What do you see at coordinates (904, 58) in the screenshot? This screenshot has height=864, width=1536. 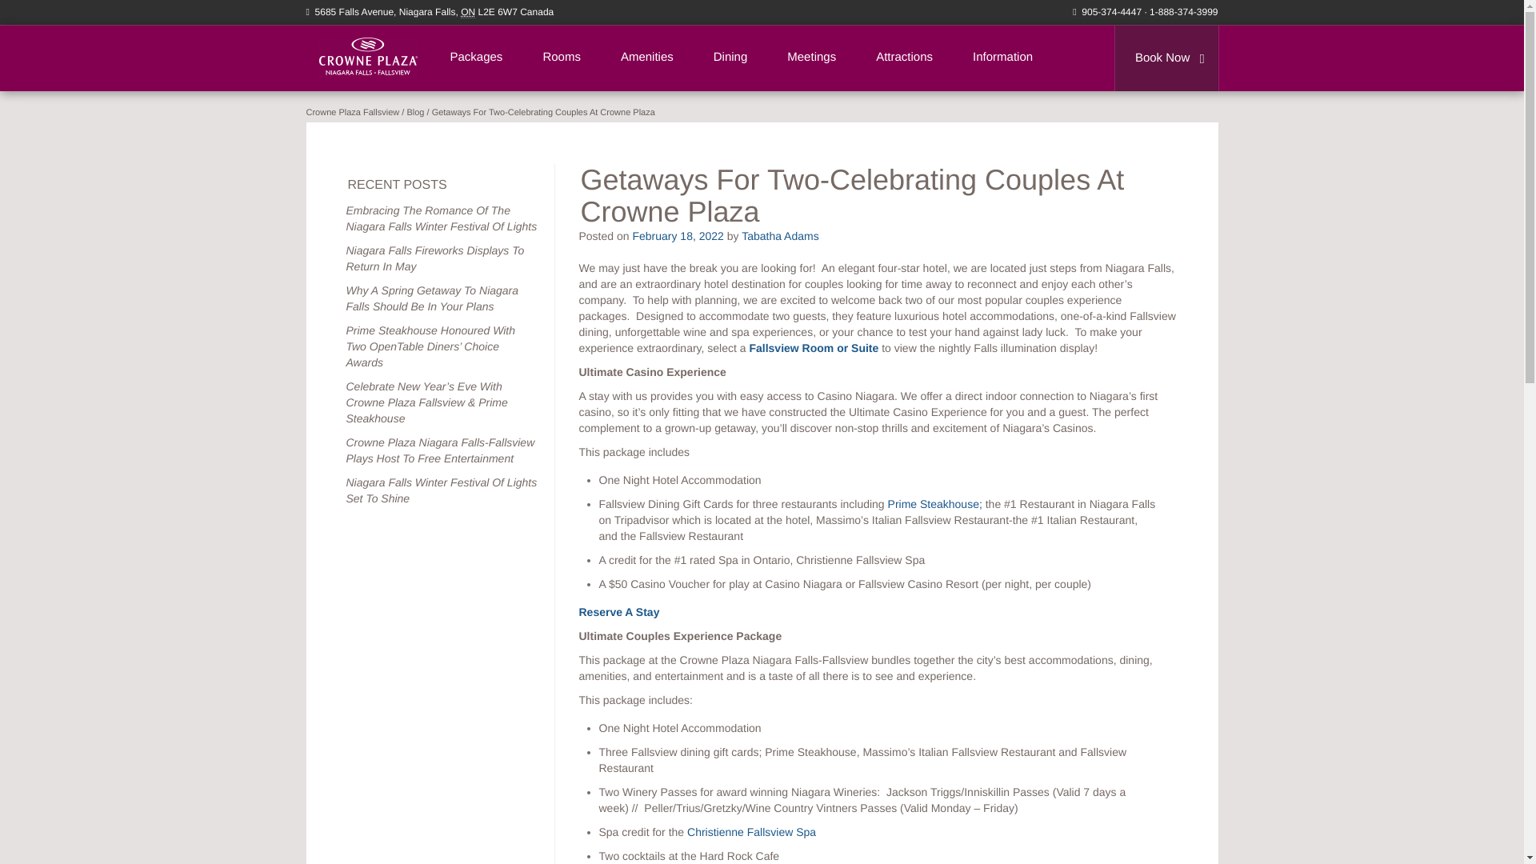 I see `Attractions` at bounding box center [904, 58].